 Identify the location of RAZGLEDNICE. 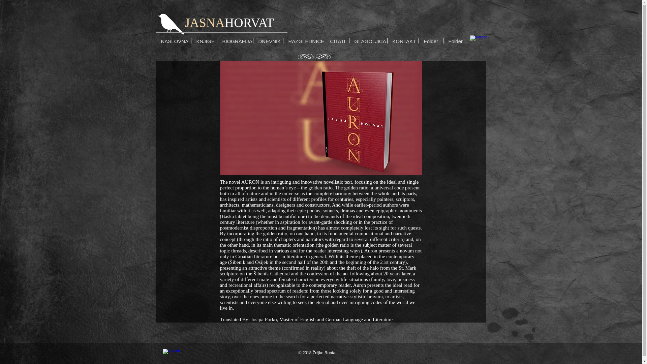
(304, 40).